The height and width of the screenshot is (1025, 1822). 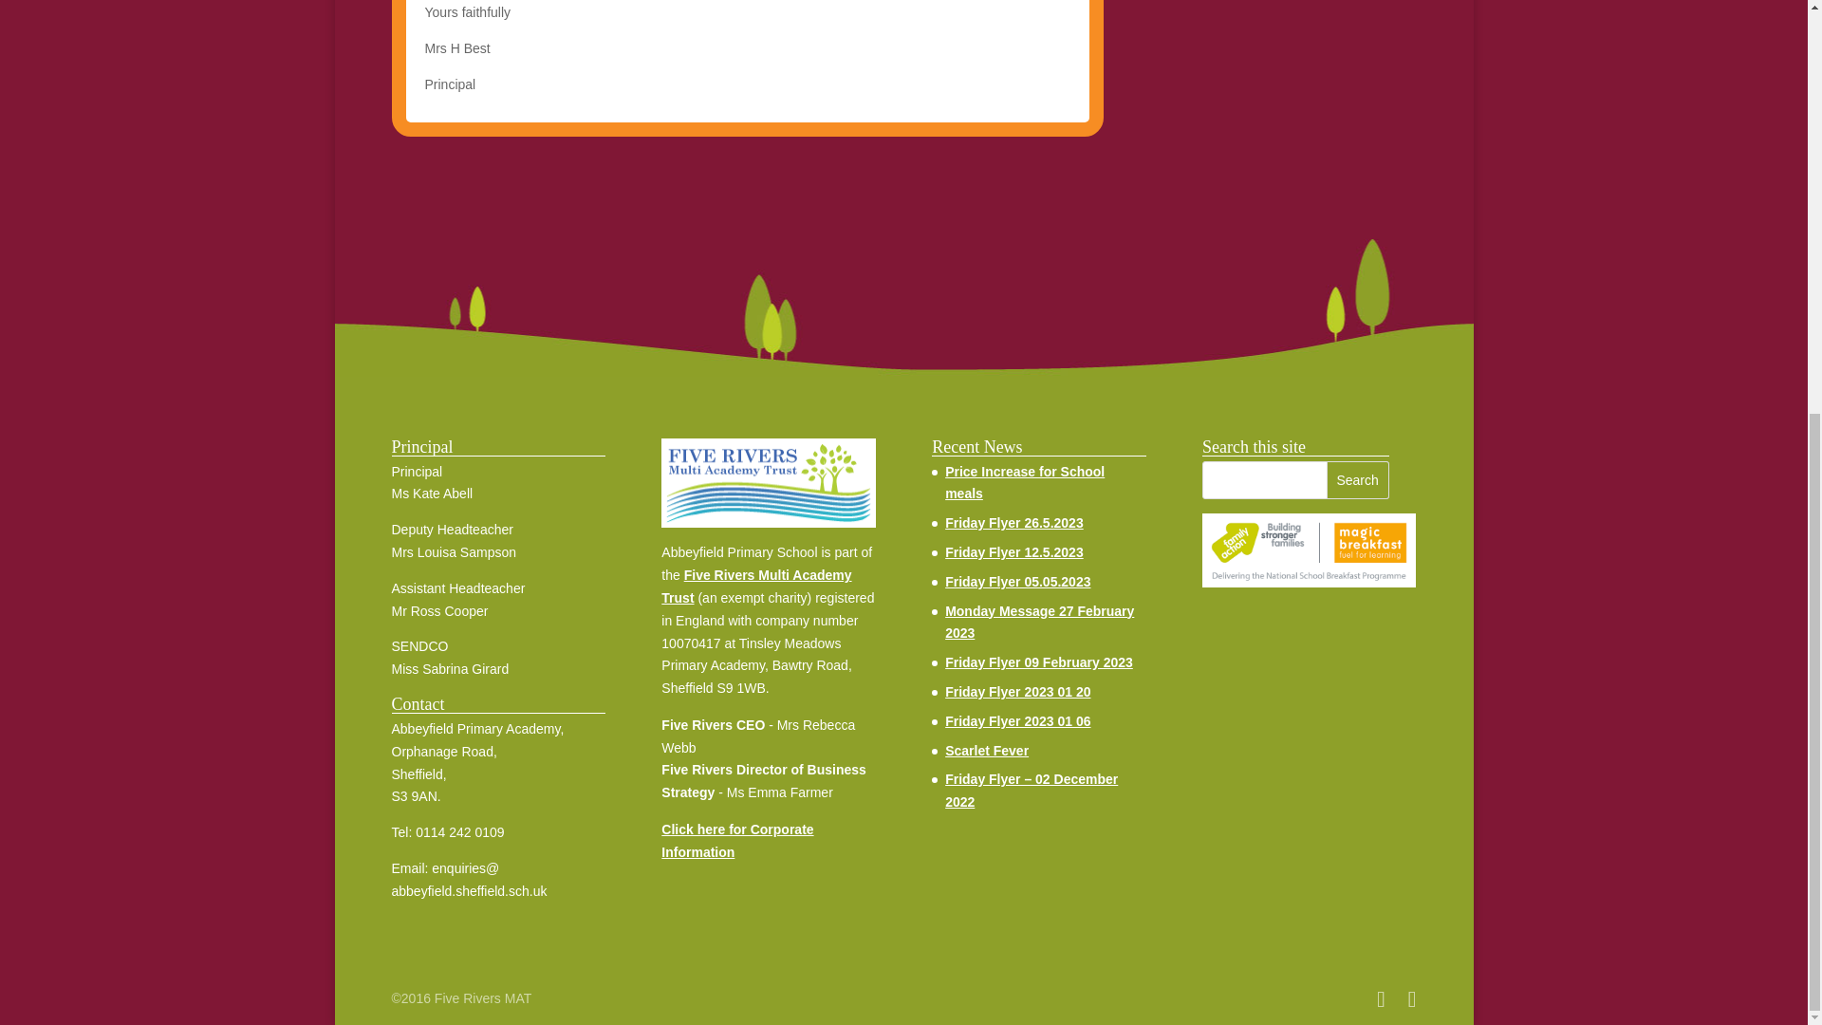 I want to click on Search, so click(x=1357, y=480).